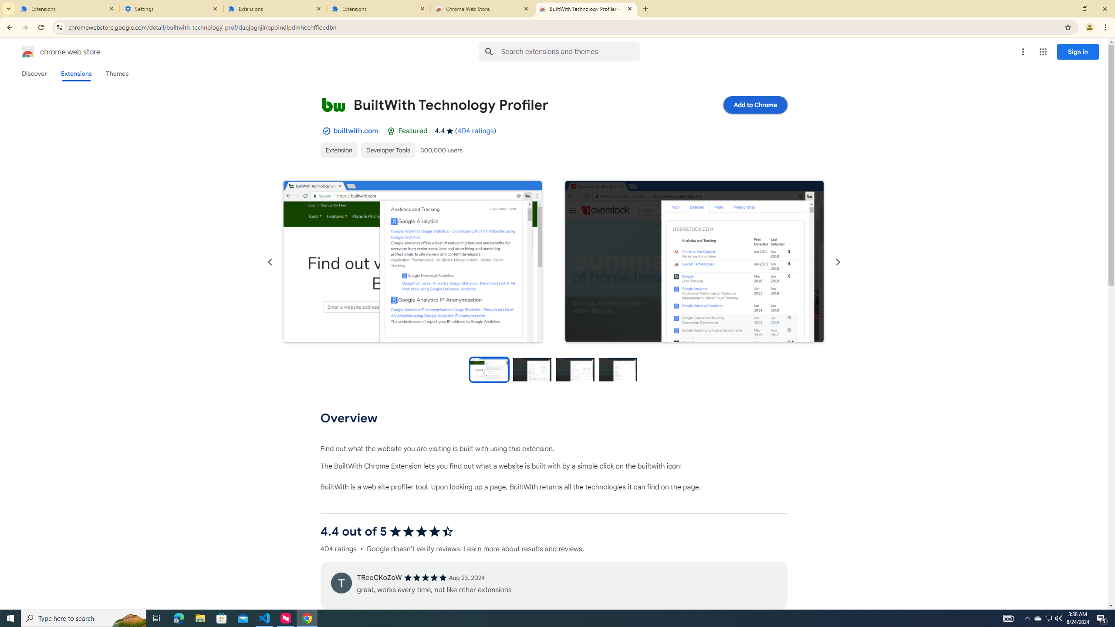 The image size is (1115, 627). I want to click on 5 out of 5 stars, so click(425, 577).